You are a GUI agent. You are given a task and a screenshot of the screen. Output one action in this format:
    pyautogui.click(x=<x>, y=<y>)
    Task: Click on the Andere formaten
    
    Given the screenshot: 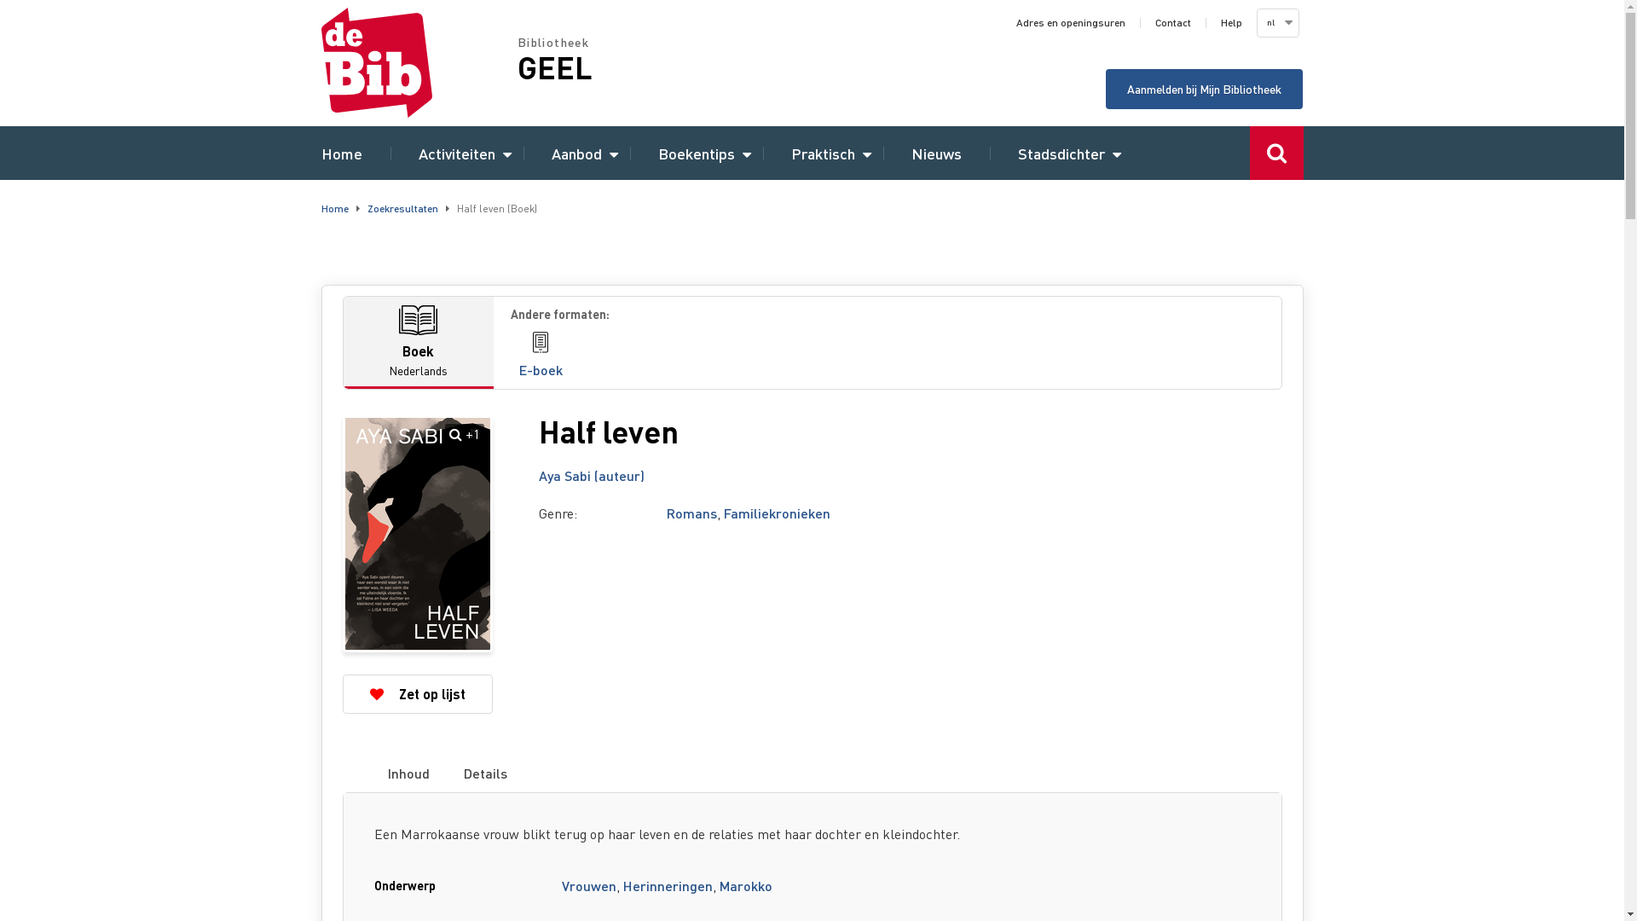 What is the action you would take?
    pyautogui.click(x=887, y=314)
    